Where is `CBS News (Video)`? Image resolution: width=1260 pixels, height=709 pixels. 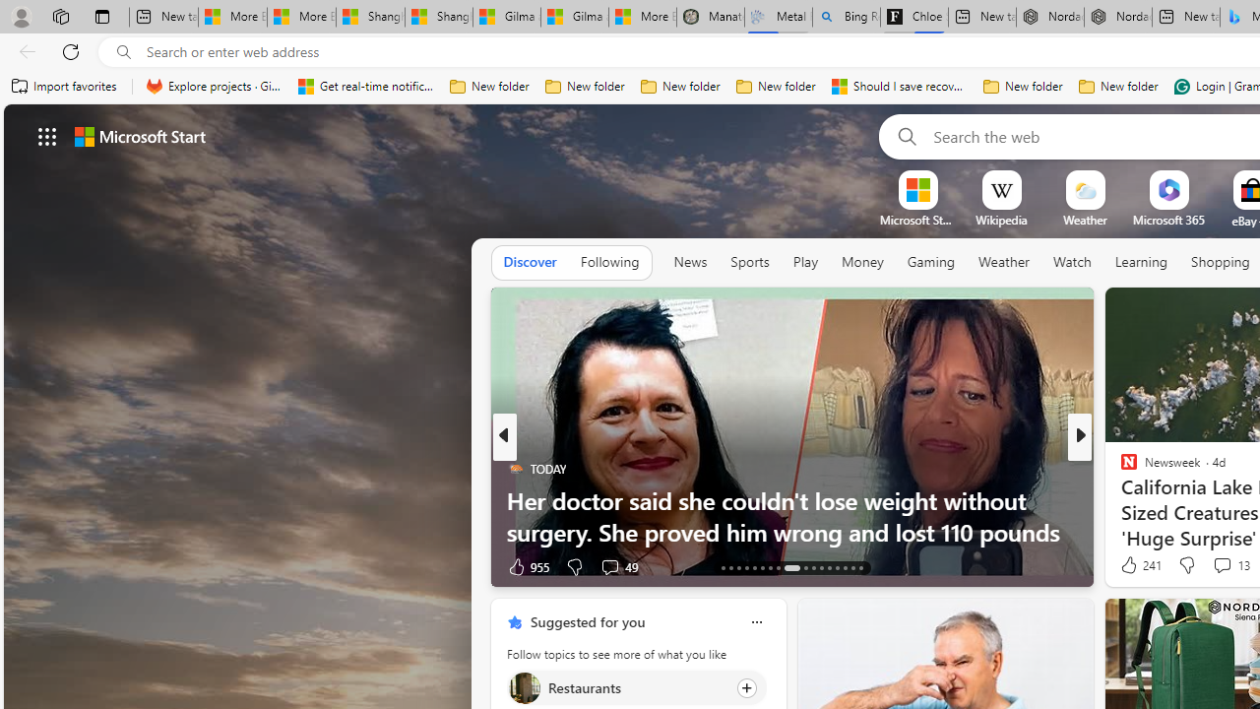 CBS News (Video) is located at coordinates (1120, 469).